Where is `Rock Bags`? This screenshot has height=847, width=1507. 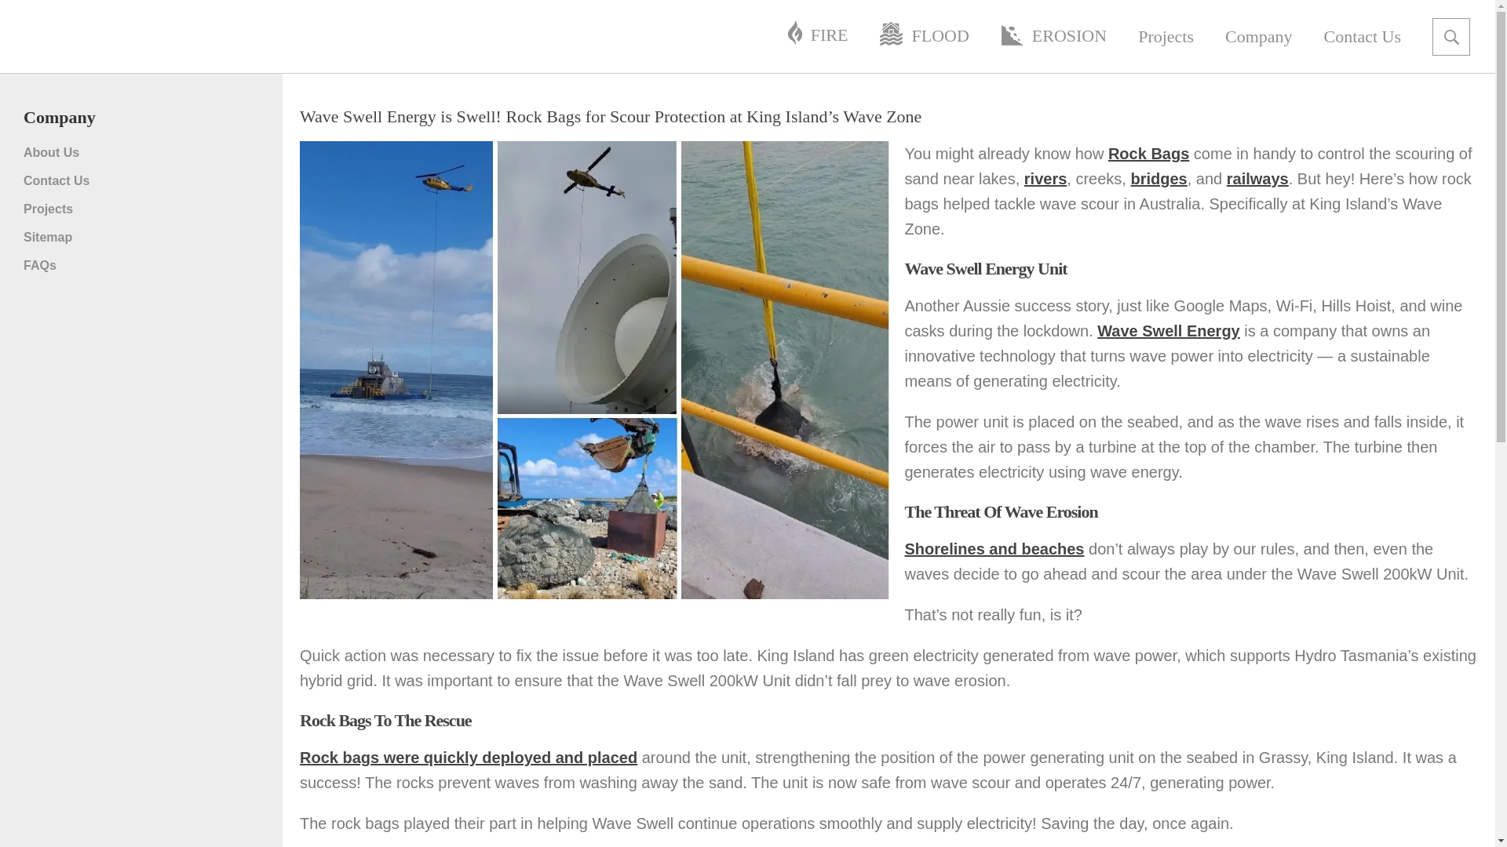 Rock Bags is located at coordinates (1148, 154).